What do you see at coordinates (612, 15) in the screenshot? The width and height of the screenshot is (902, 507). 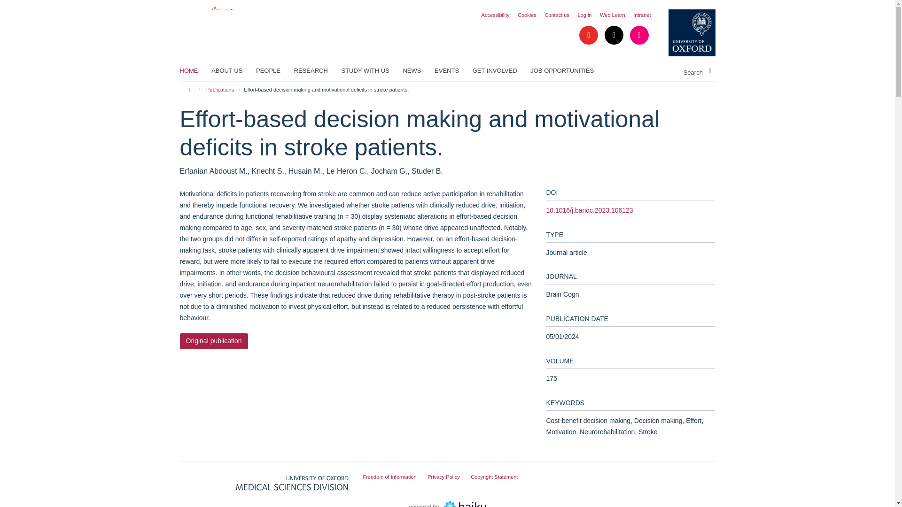 I see `Web Learn` at bounding box center [612, 15].